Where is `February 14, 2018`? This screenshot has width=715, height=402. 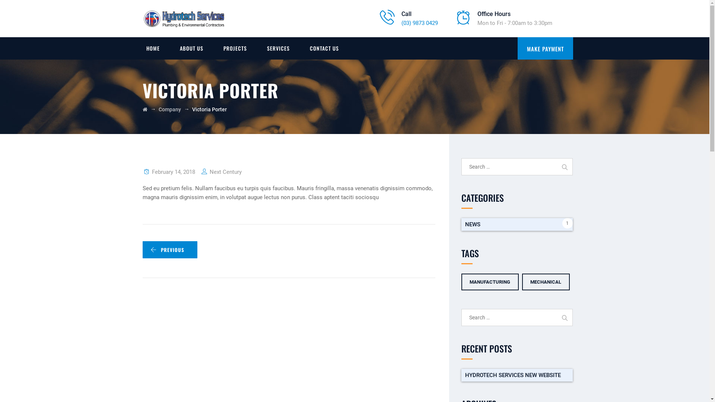 February 14, 2018 is located at coordinates (174, 172).